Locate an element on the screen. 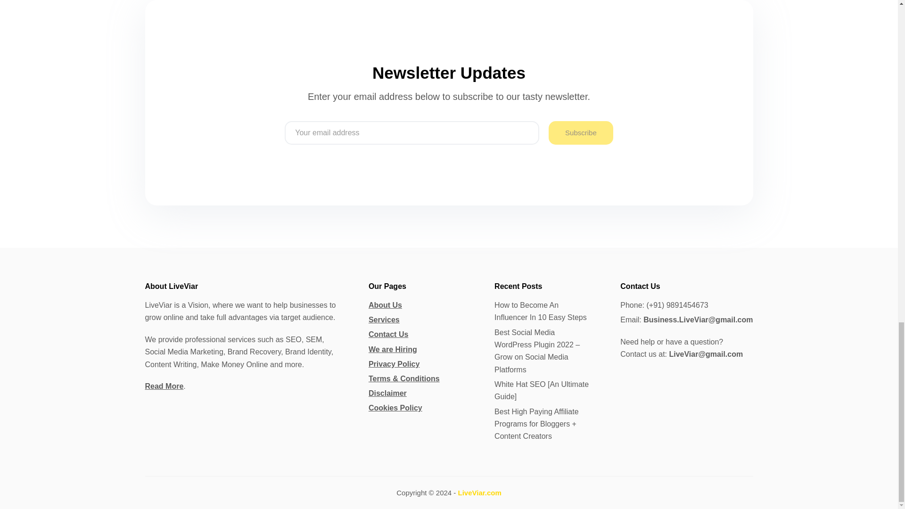 Image resolution: width=905 pixels, height=509 pixels. Disclaimer is located at coordinates (387, 393).